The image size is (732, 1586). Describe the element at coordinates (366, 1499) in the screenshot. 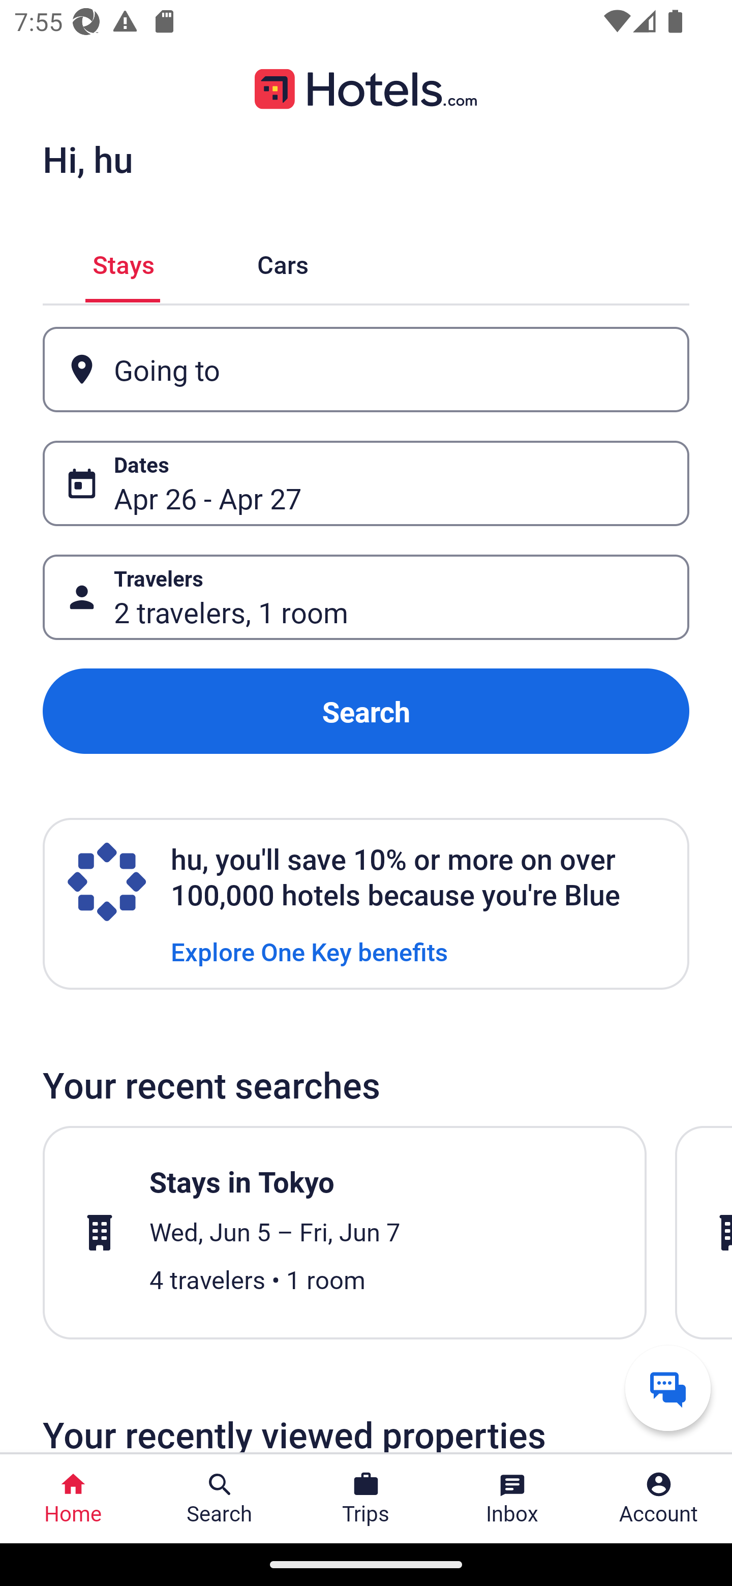

I see `Trips Trips Button` at that location.